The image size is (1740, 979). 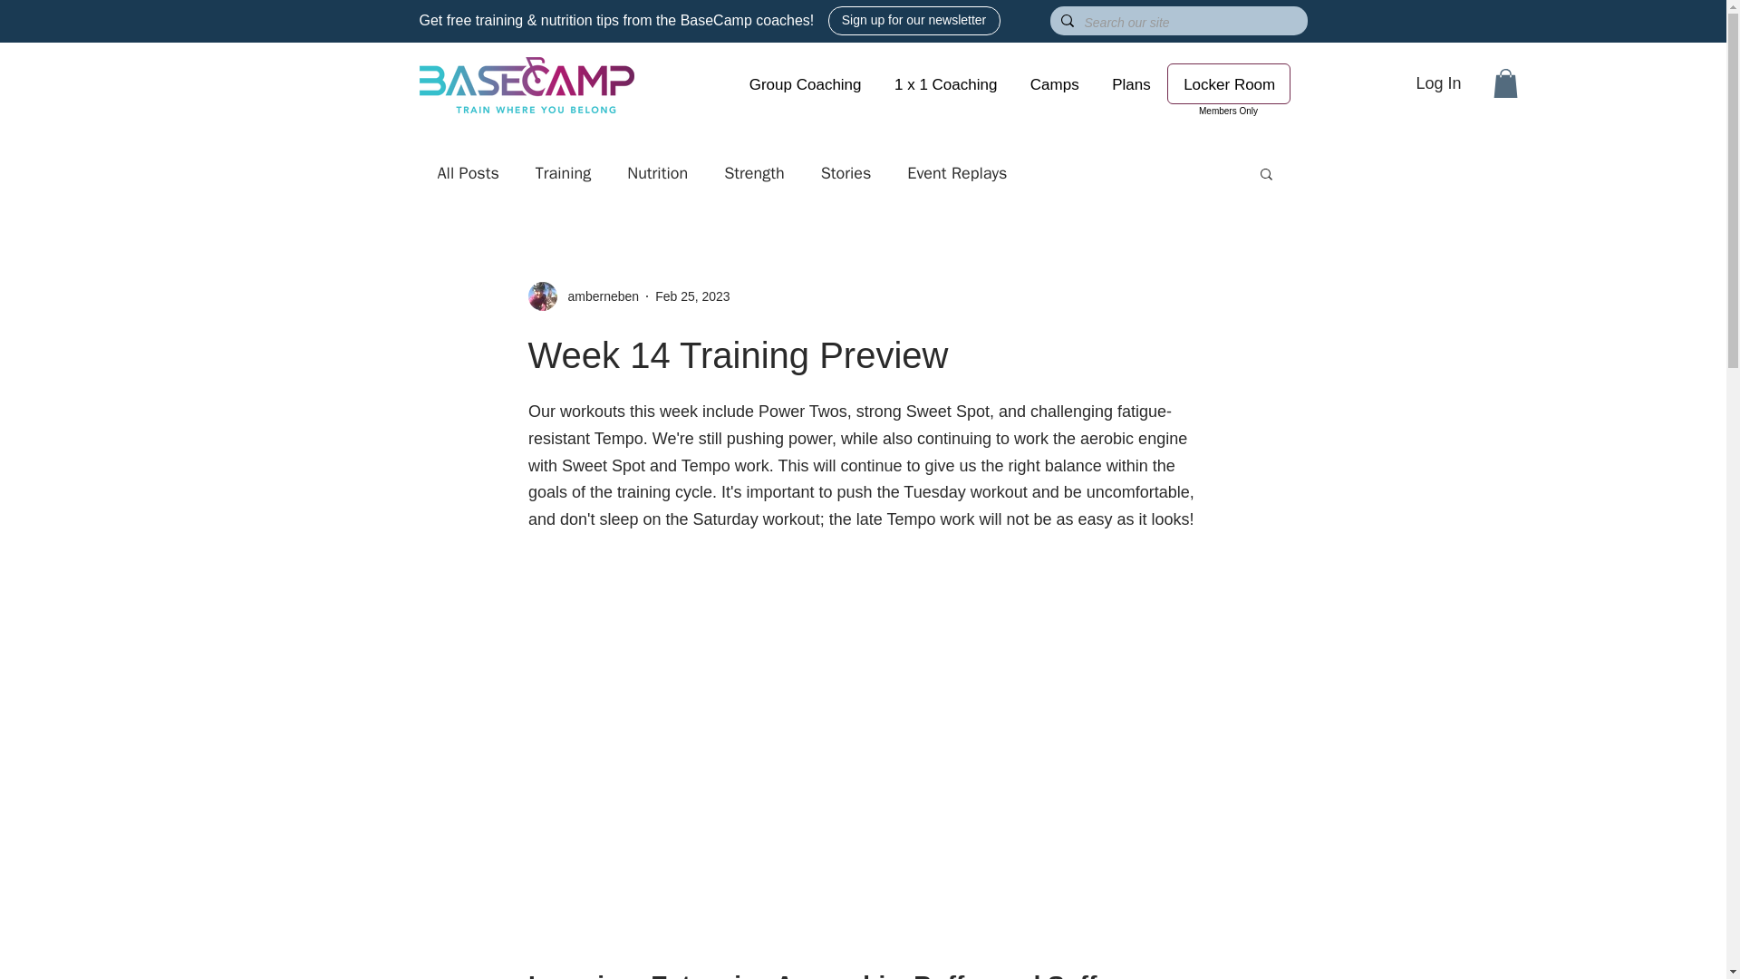 I want to click on Log In, so click(x=1437, y=83).